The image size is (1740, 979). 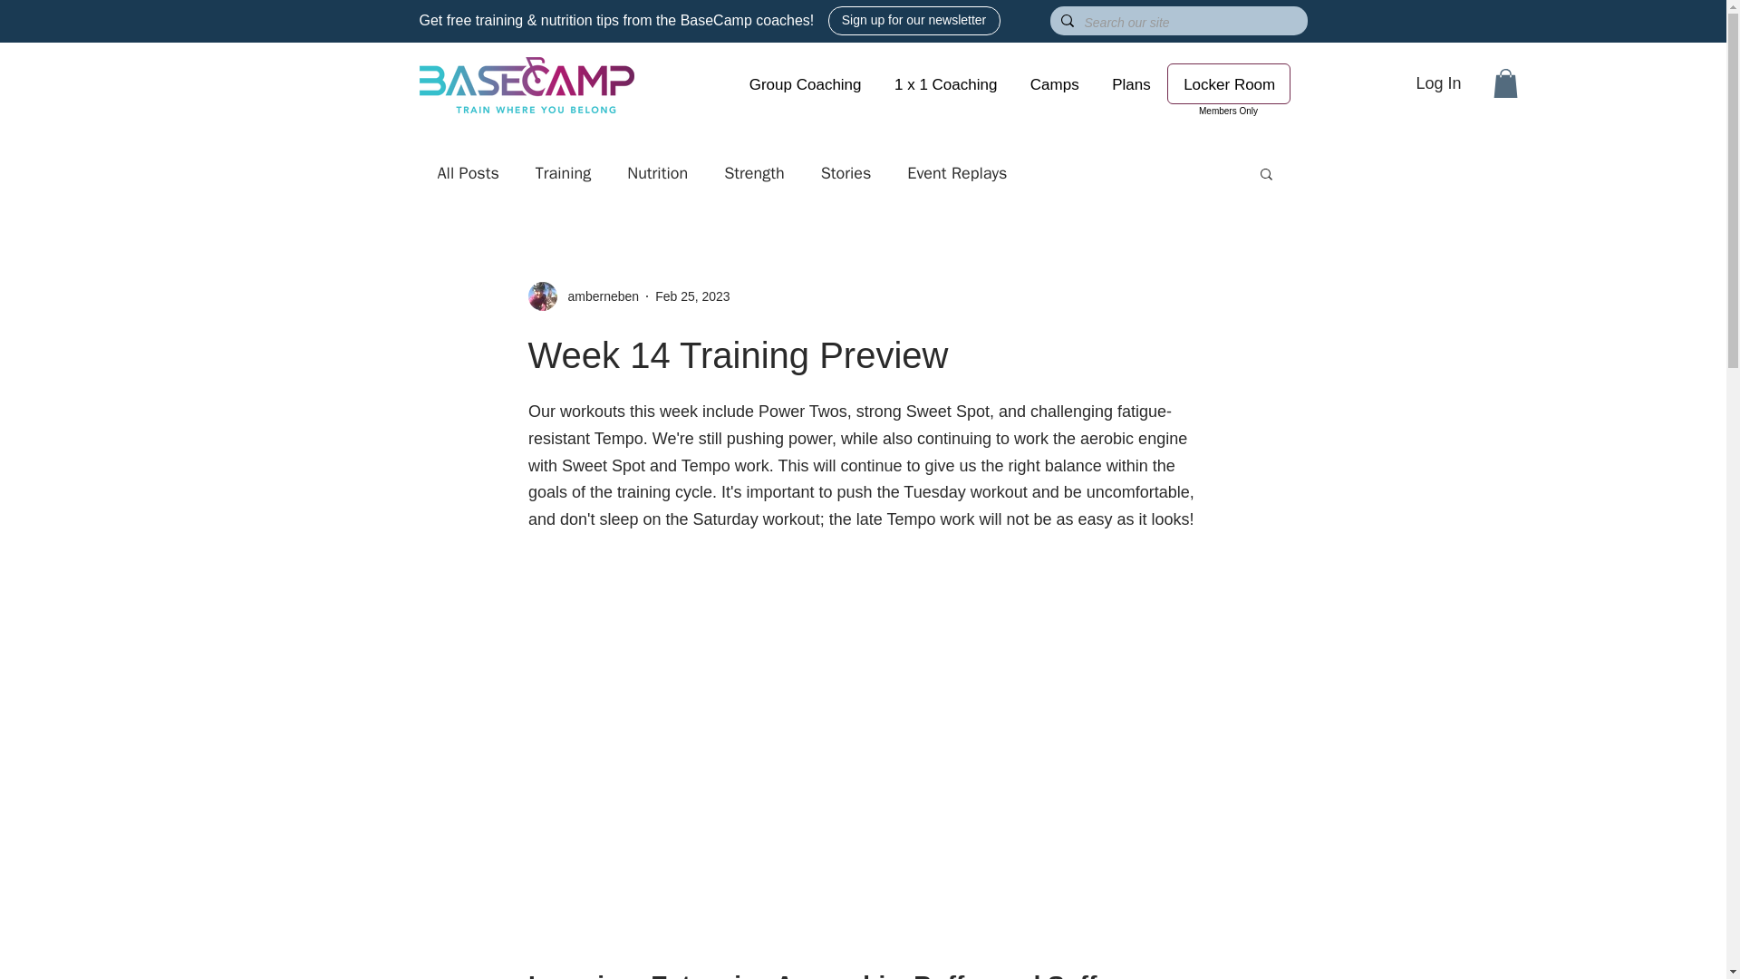 I want to click on Log In, so click(x=1437, y=83).